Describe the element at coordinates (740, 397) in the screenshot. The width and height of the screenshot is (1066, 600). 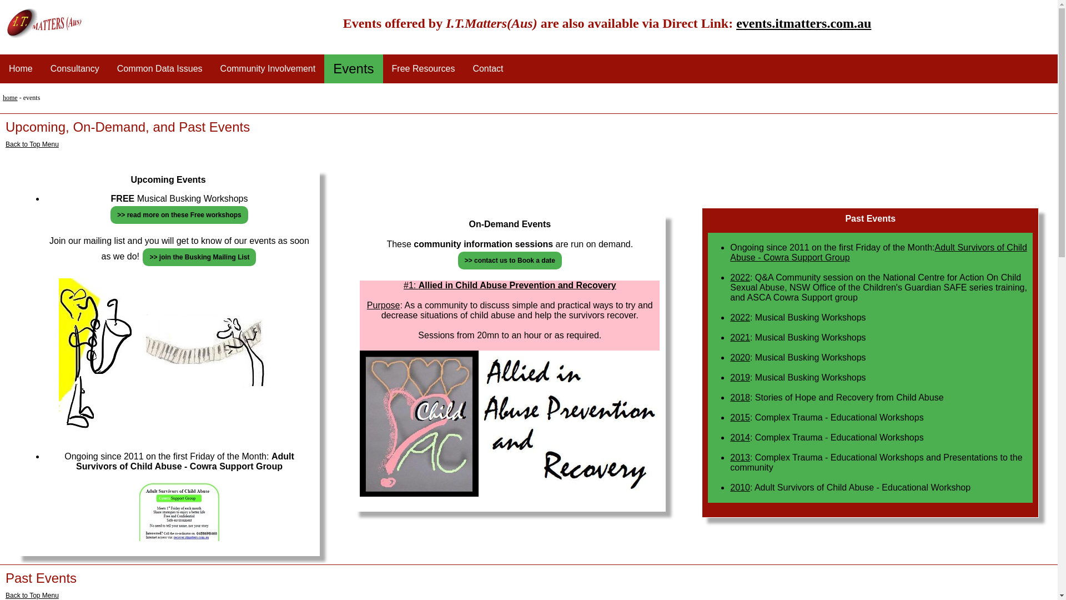
I see `2018` at that location.